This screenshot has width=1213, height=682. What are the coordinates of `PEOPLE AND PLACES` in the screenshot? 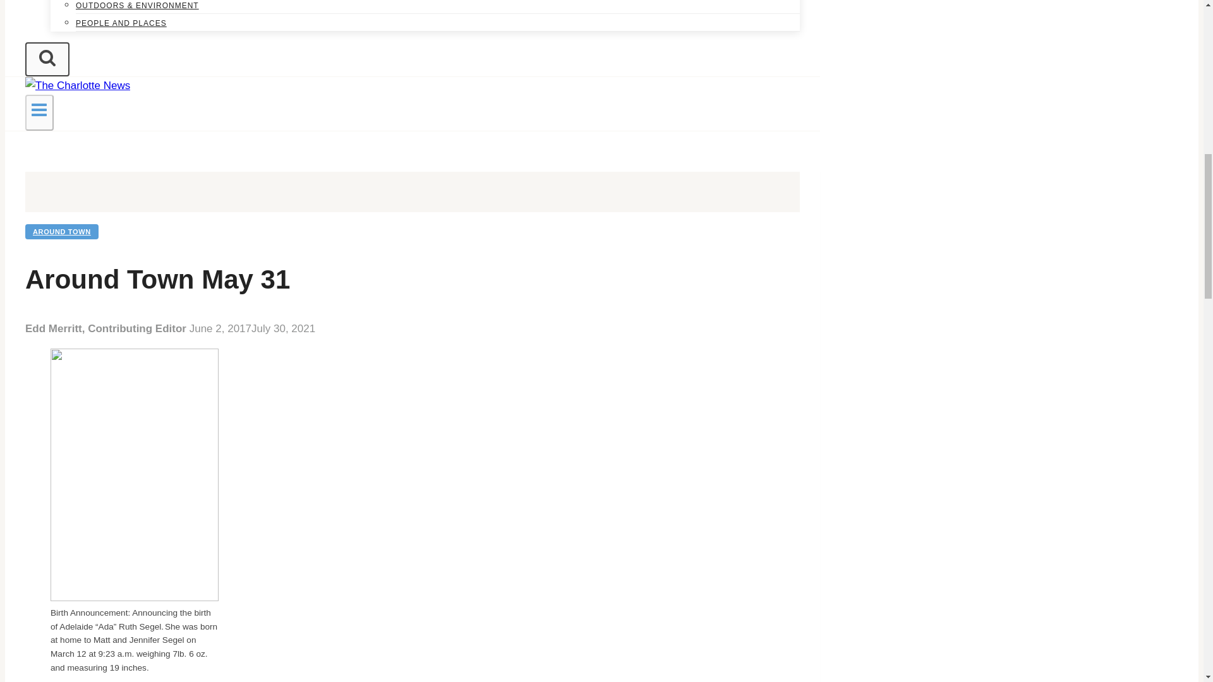 It's located at (121, 23).